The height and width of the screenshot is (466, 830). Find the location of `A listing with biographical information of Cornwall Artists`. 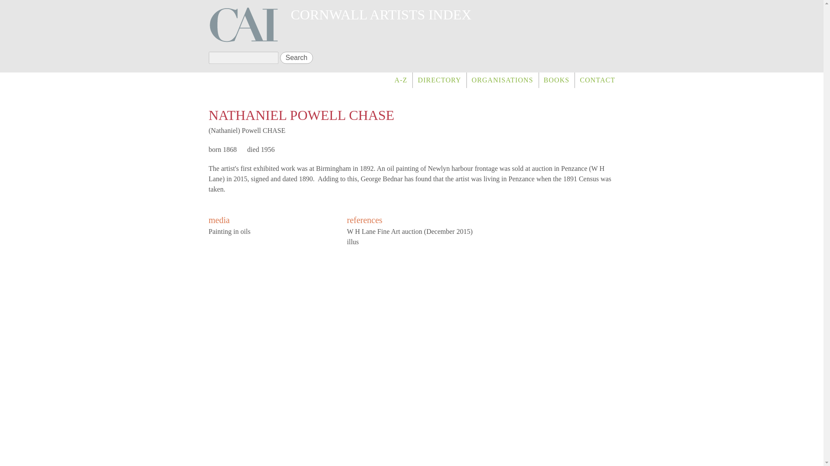

A listing with biographical information of Cornwall Artists is located at coordinates (439, 80).